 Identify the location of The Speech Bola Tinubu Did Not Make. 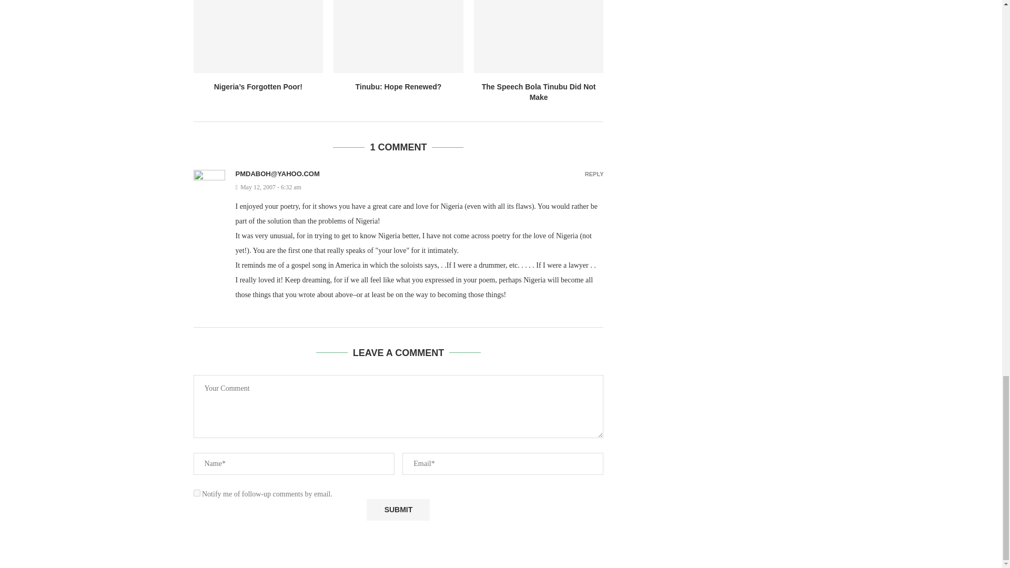
(539, 92).